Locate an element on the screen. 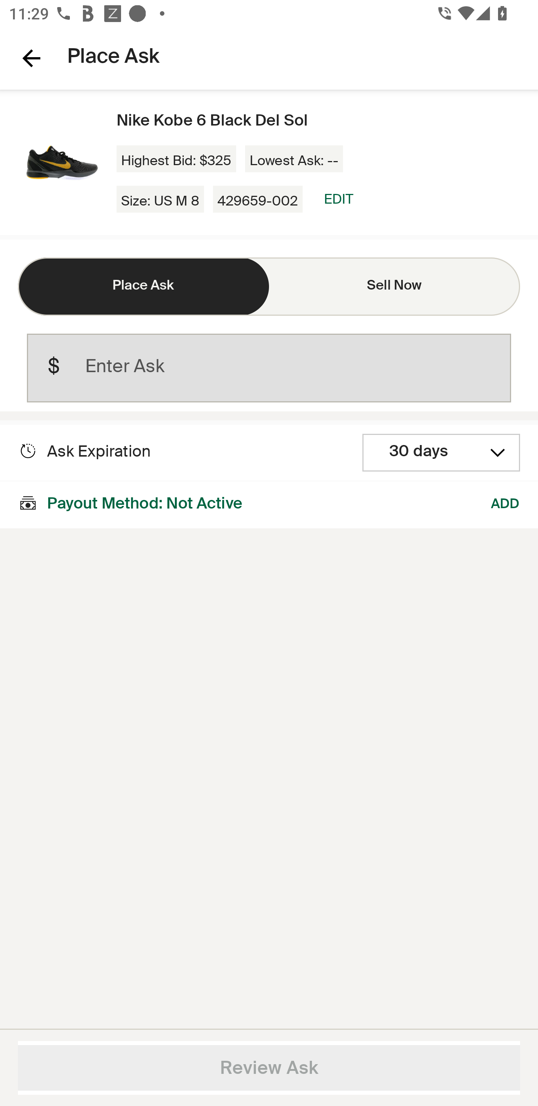  EDIT is located at coordinates (338, 199).